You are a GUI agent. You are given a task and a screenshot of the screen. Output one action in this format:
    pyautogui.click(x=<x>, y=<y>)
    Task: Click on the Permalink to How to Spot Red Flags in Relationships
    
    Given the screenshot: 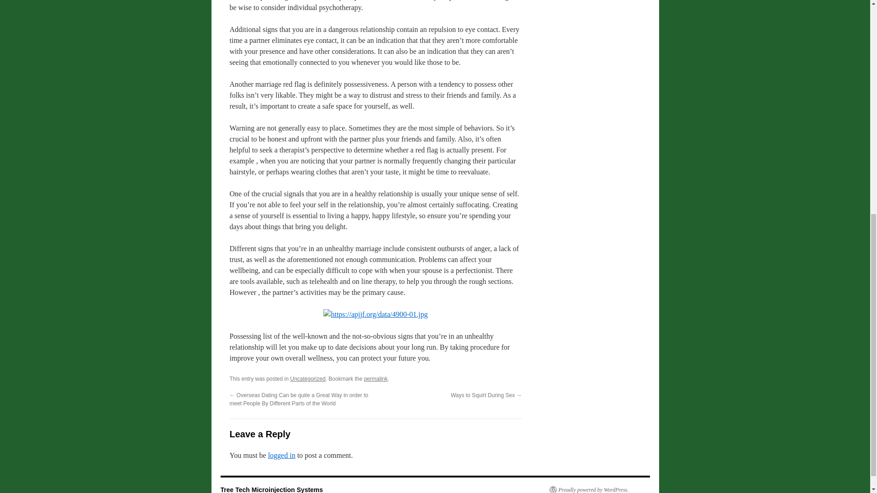 What is the action you would take?
    pyautogui.click(x=375, y=379)
    